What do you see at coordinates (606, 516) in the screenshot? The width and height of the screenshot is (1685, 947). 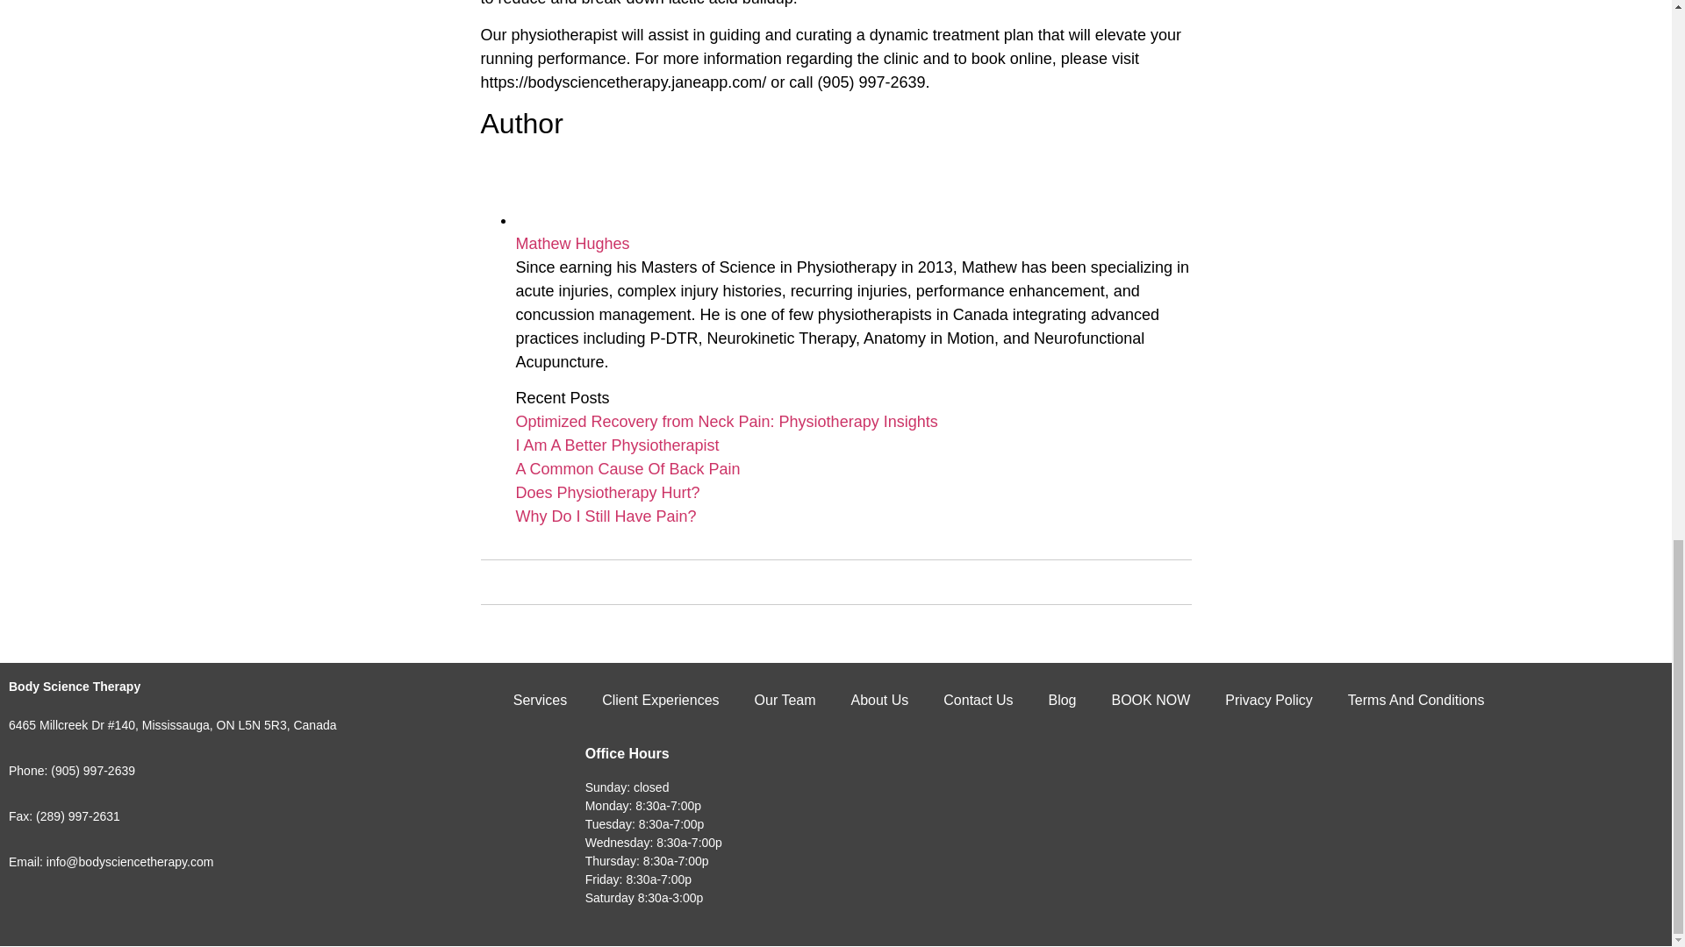 I see `Why Do I Still Have Pain?` at bounding box center [606, 516].